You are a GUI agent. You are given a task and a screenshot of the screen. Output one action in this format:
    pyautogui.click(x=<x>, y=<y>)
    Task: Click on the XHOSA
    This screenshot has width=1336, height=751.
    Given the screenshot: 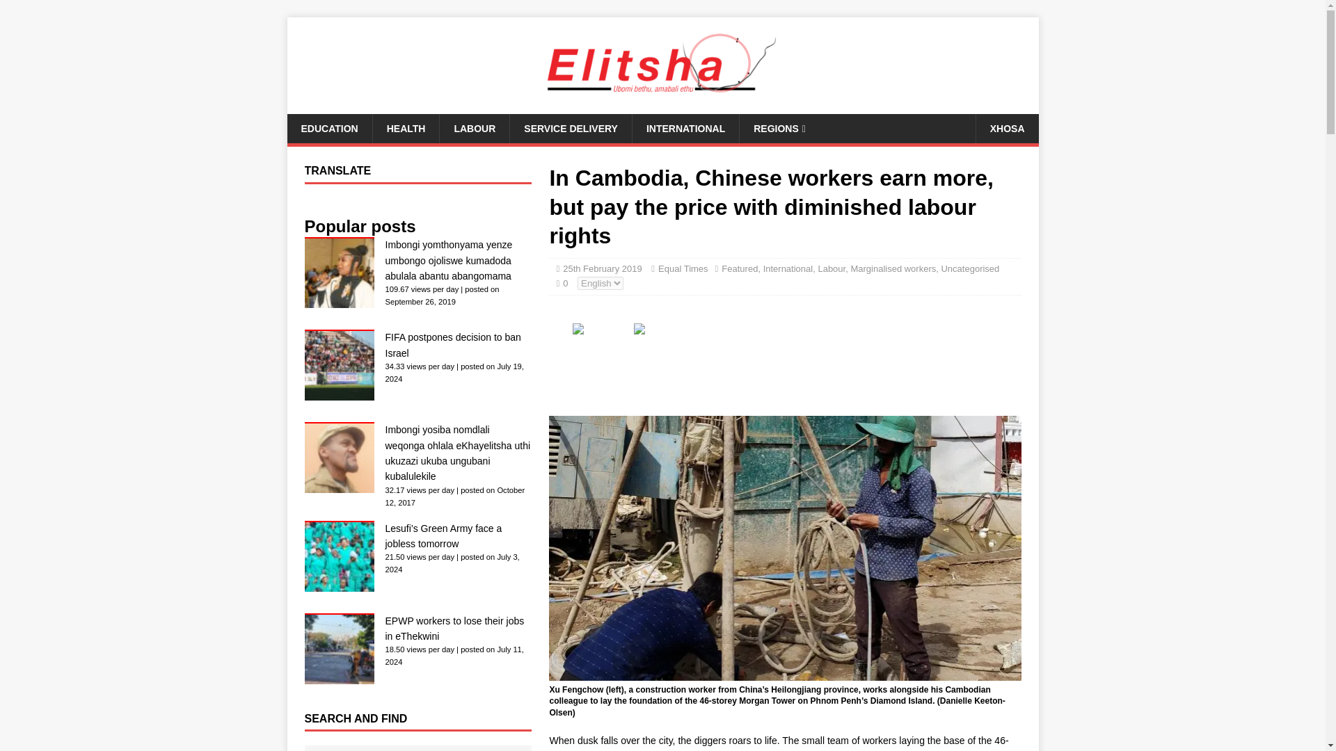 What is the action you would take?
    pyautogui.click(x=1007, y=129)
    